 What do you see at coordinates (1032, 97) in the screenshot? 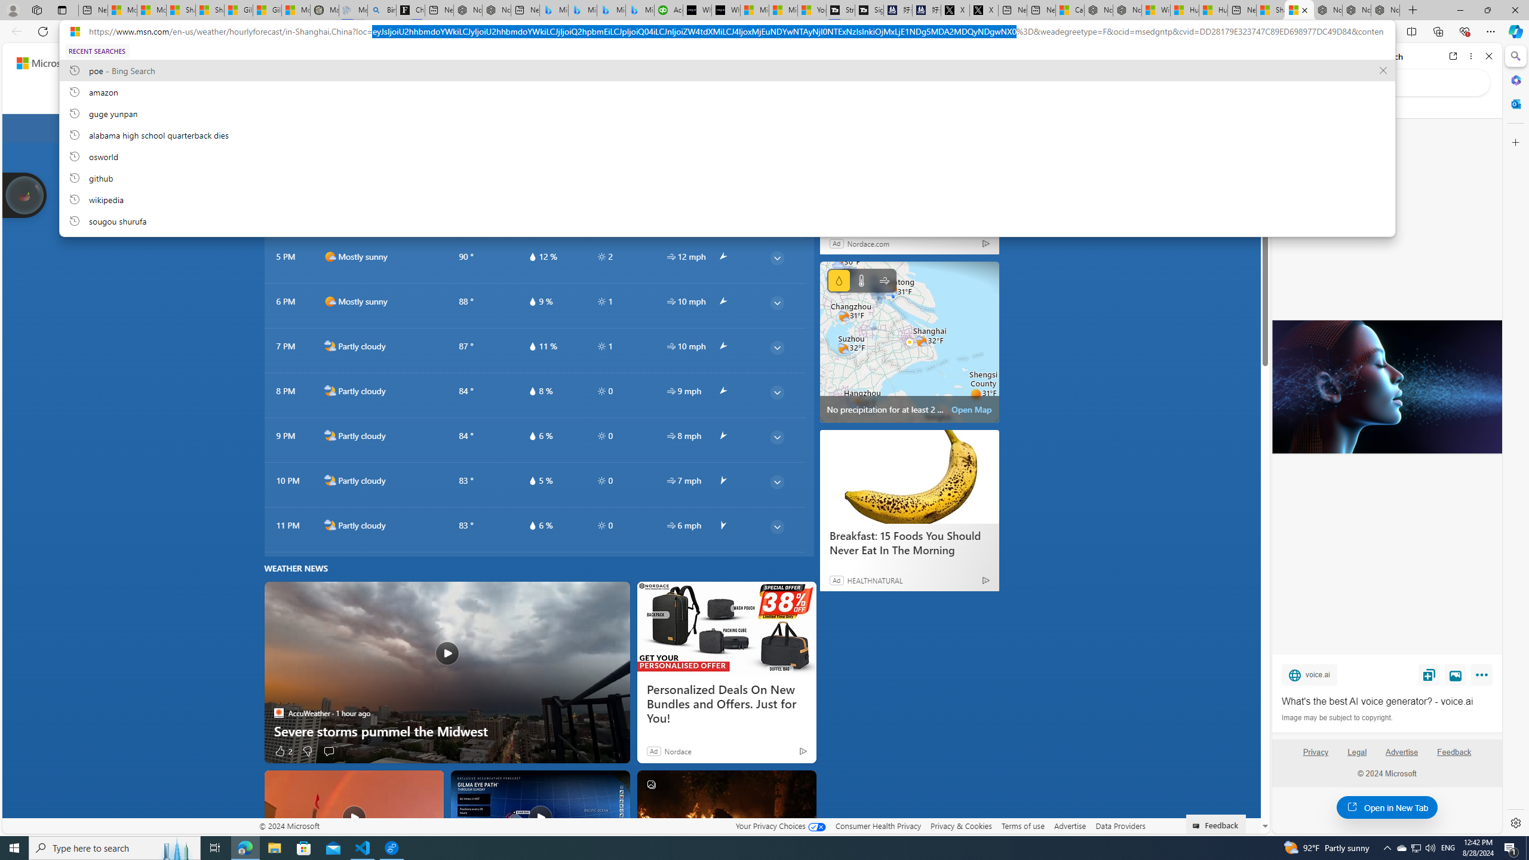
I see `To get missing image descriptions, open the context menu.` at bounding box center [1032, 97].